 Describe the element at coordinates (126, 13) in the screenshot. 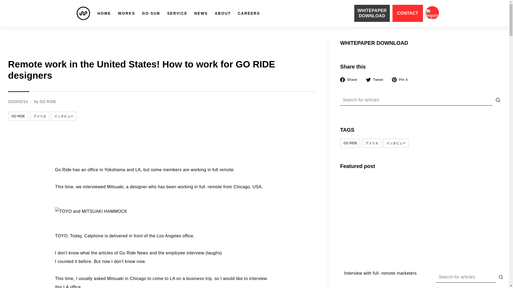

I see `WORKS` at that location.